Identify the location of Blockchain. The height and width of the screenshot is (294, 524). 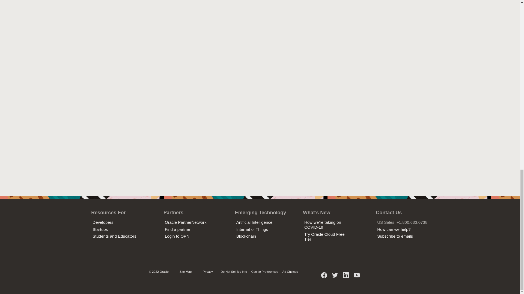
(246, 236).